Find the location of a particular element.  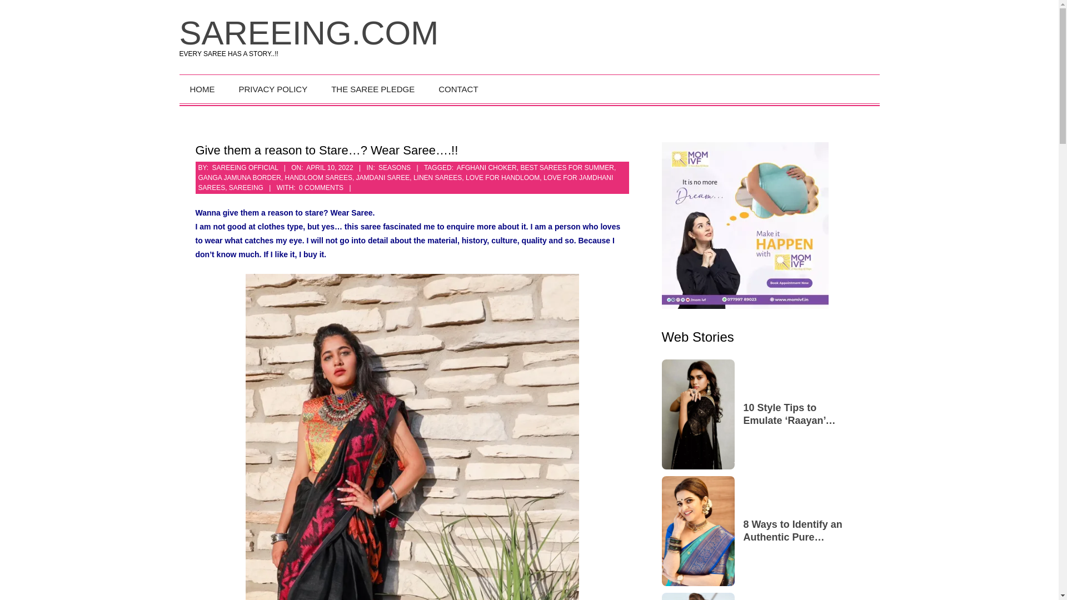

LOVE FOR JAMDHANI SAREES is located at coordinates (405, 182).